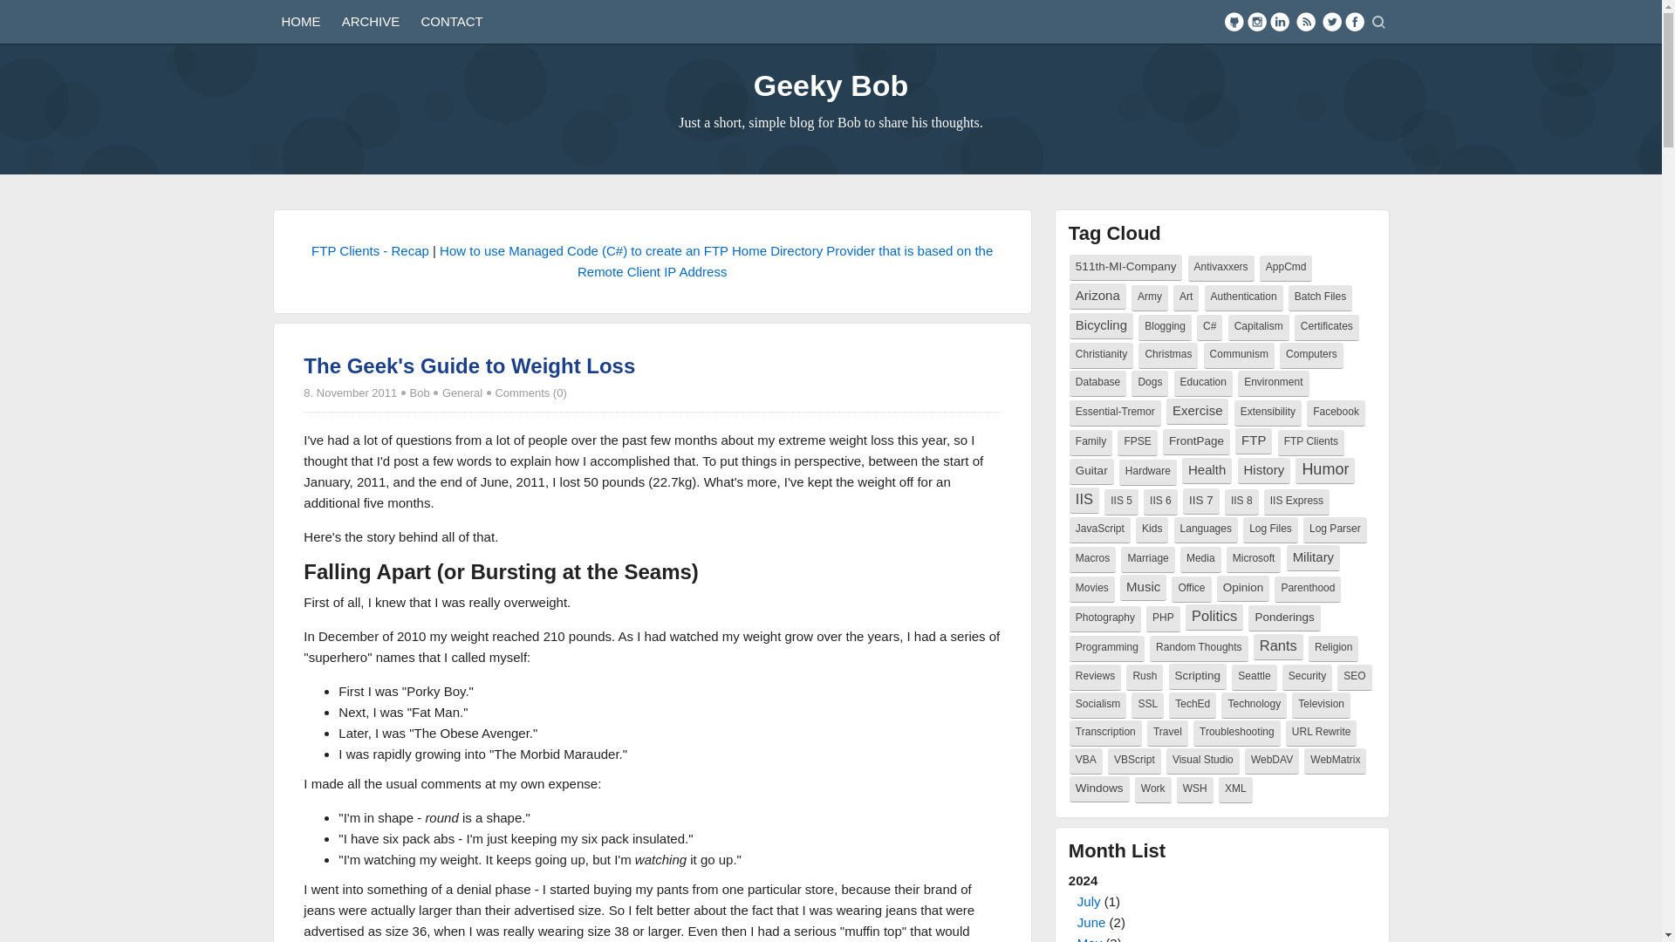 The image size is (1675, 942). What do you see at coordinates (451, 21) in the screenshot?
I see `CONTACT` at bounding box center [451, 21].